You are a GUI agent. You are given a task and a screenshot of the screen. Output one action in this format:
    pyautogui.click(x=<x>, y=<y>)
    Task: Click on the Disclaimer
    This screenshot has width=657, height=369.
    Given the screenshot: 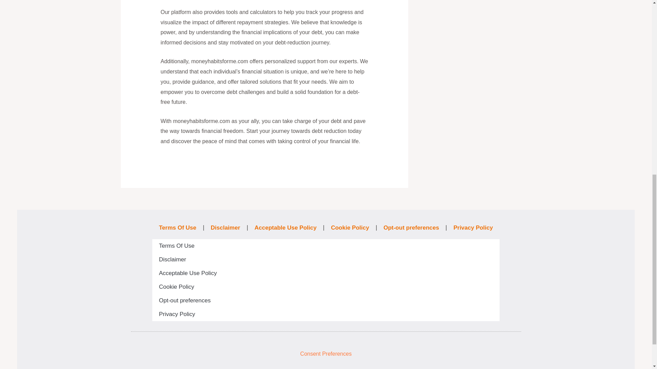 What is the action you would take?
    pyautogui.click(x=325, y=259)
    